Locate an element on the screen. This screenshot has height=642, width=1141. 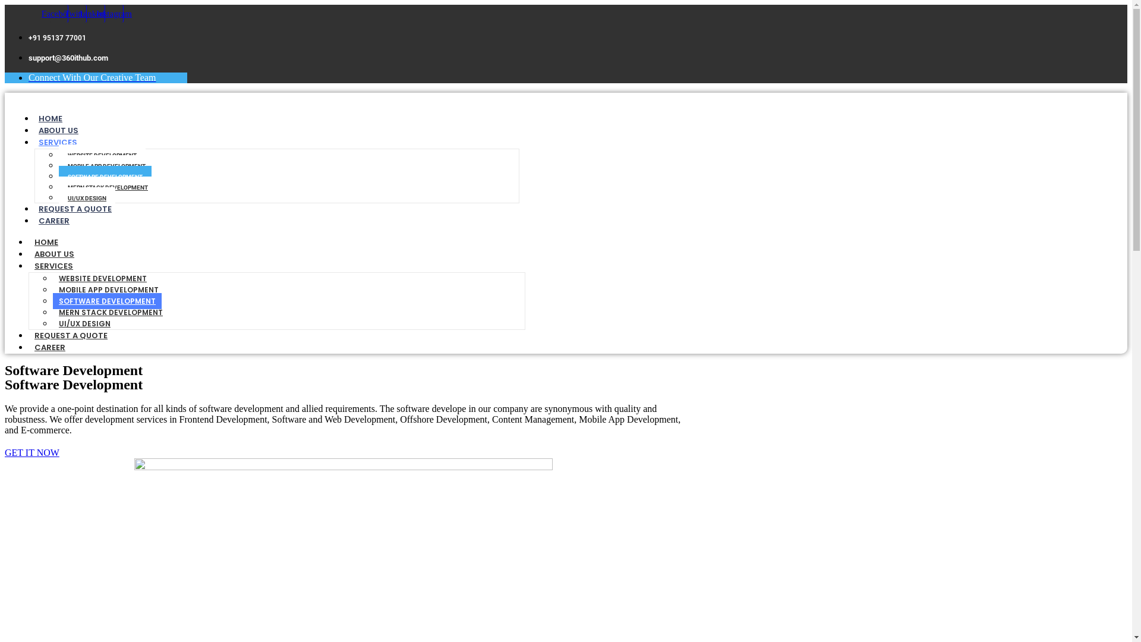
MOBILE APP DEVELOPMENT is located at coordinates (109, 290).